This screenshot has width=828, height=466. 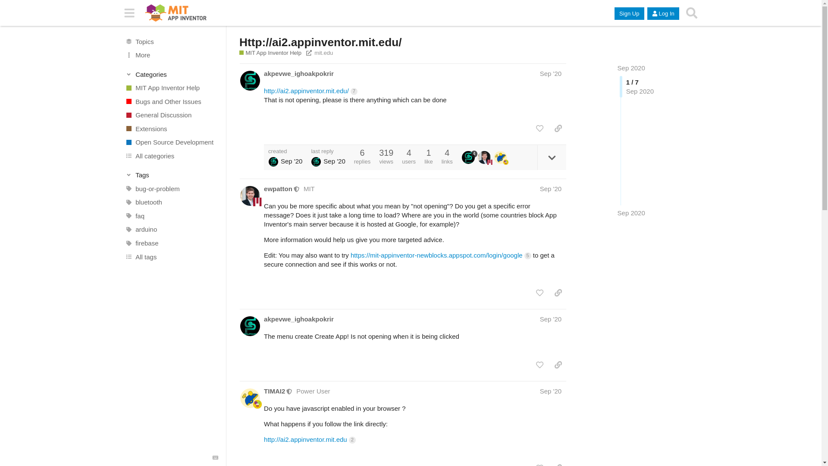 What do you see at coordinates (631, 68) in the screenshot?
I see `Sep 2020` at bounding box center [631, 68].